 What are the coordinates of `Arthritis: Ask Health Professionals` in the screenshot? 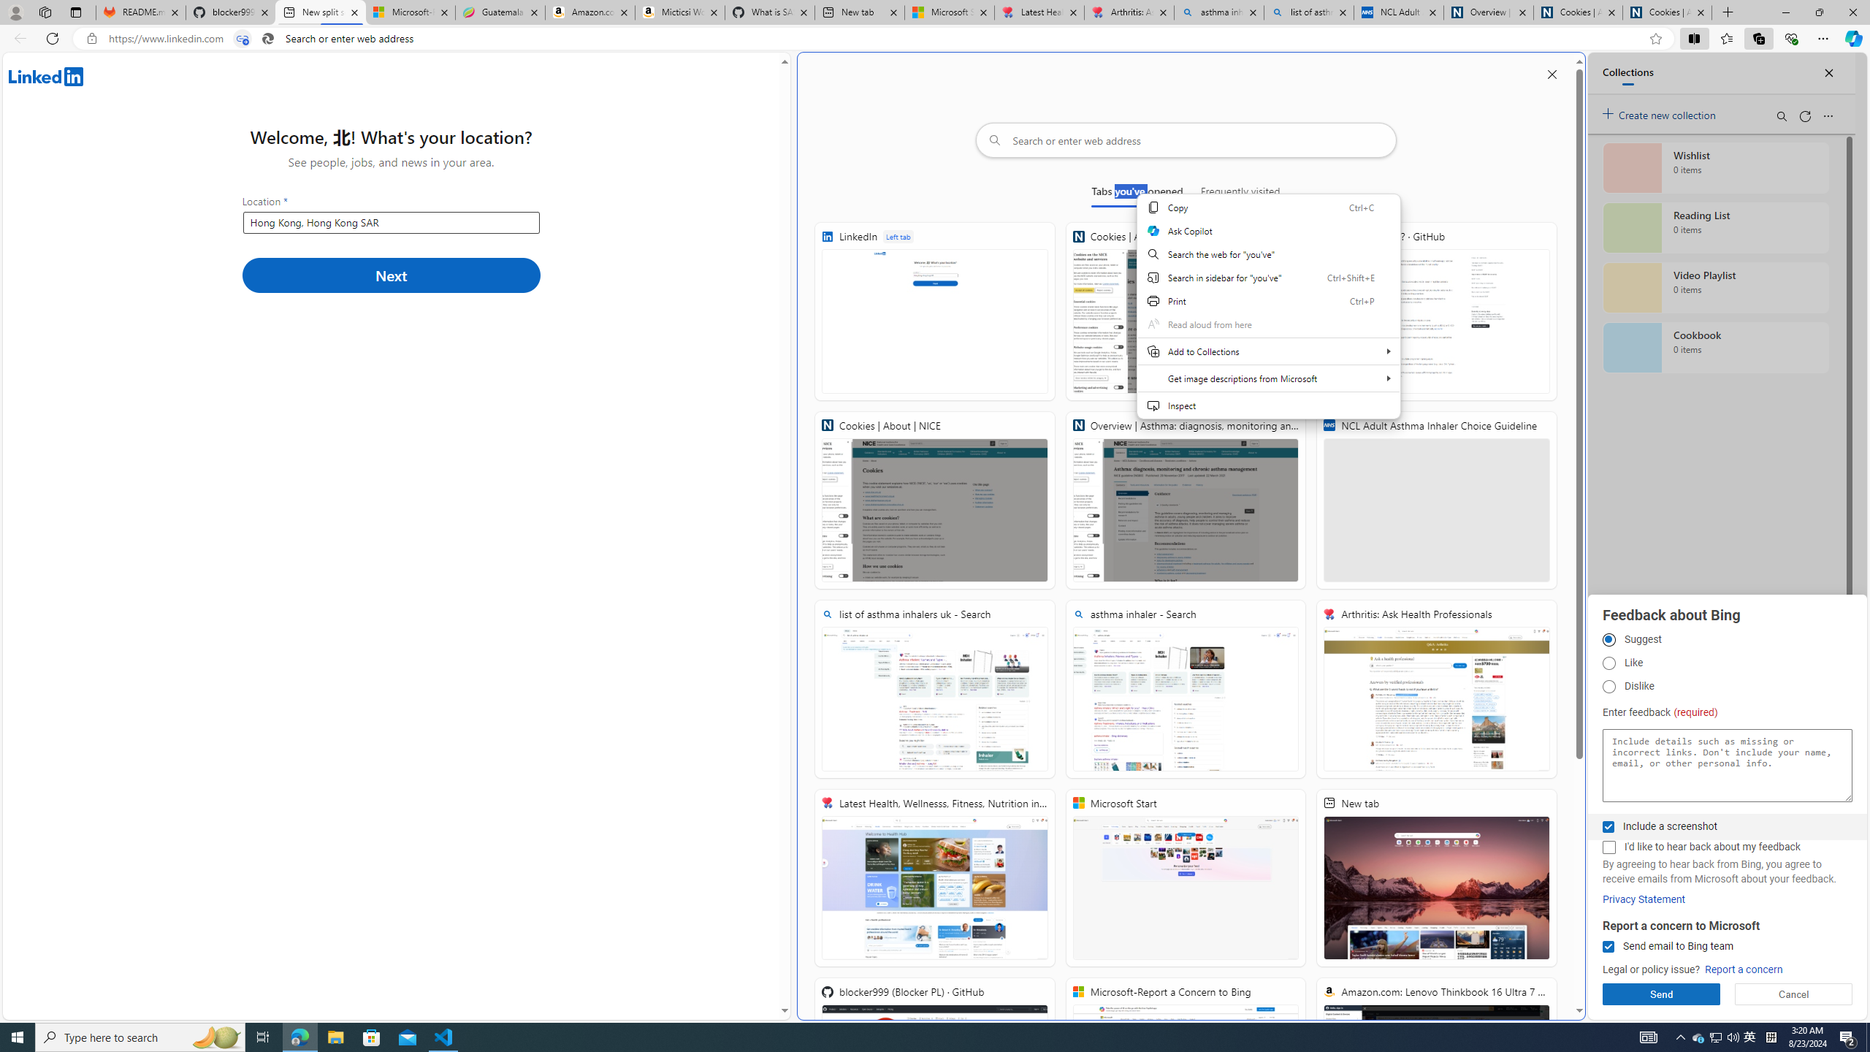 It's located at (1129, 12).